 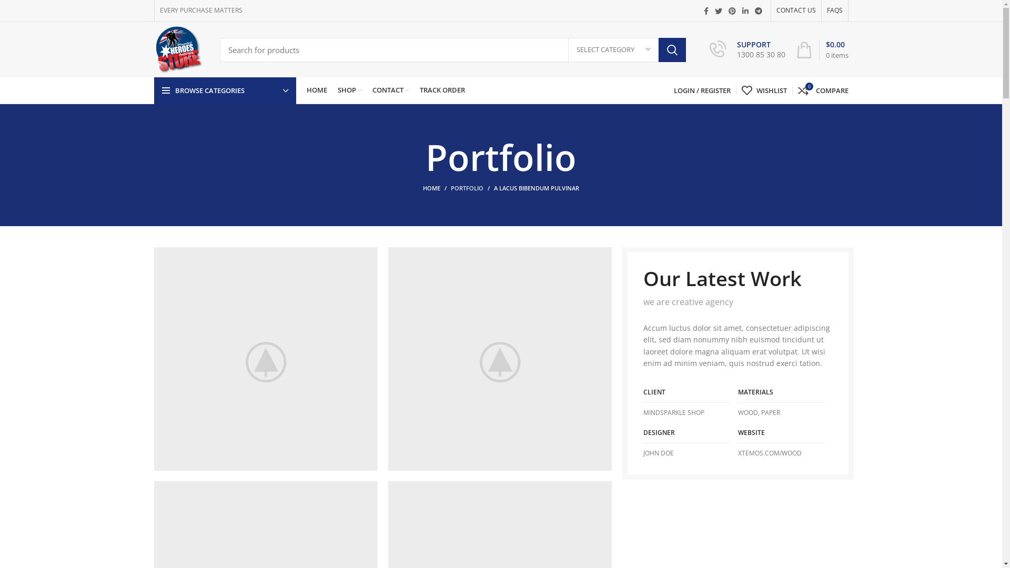 What do you see at coordinates (764, 90) in the screenshot?
I see `WISHLIST` at bounding box center [764, 90].